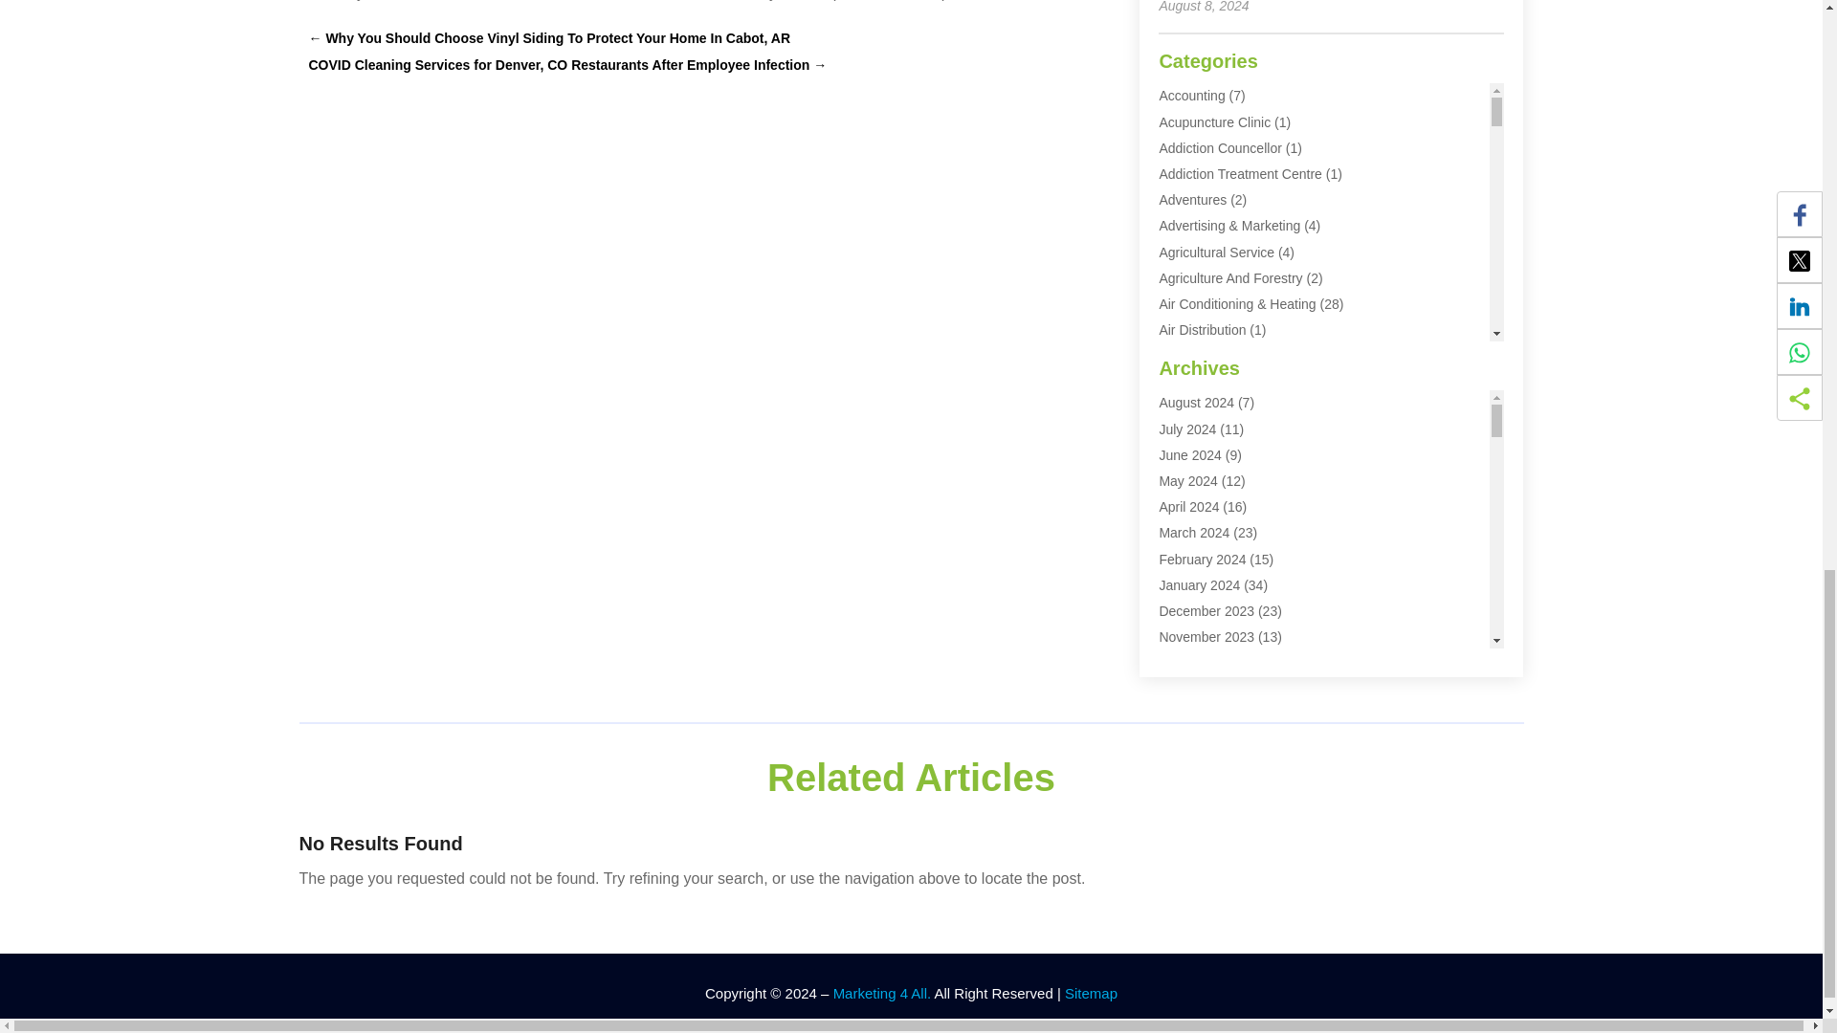 This screenshot has width=1837, height=1033. I want to click on Addiction Councellor, so click(1219, 147).